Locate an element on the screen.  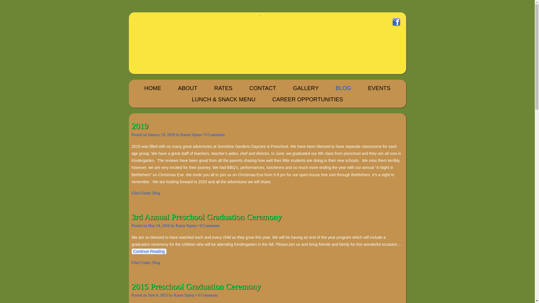
CAREER OPPORTUNITIES is located at coordinates (307, 99).